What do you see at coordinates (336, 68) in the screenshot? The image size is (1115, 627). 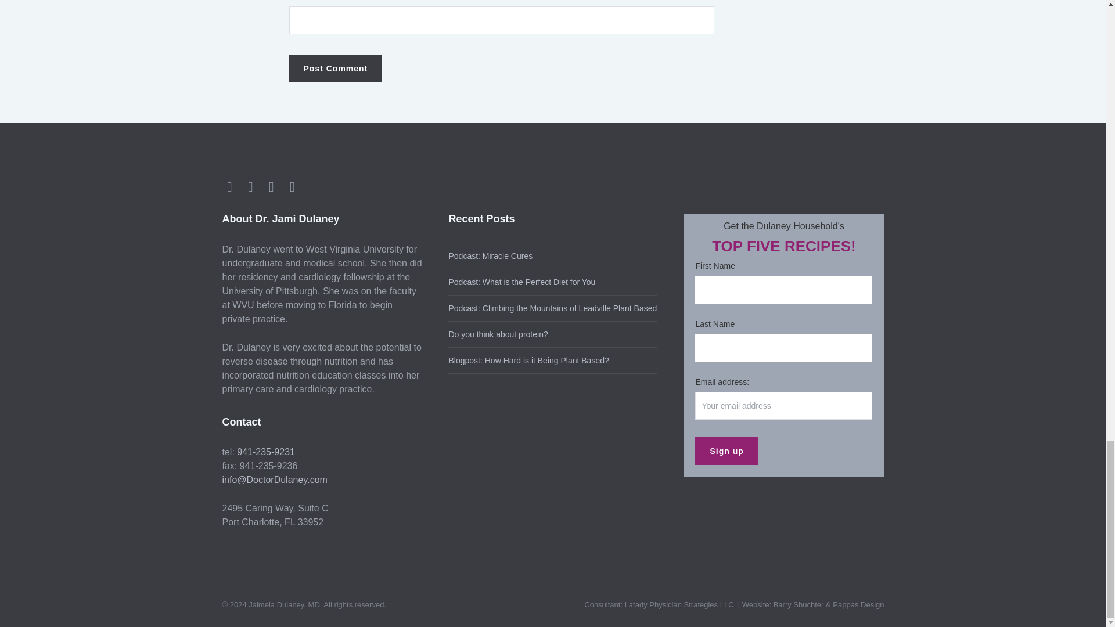 I see `Post Comment` at bounding box center [336, 68].